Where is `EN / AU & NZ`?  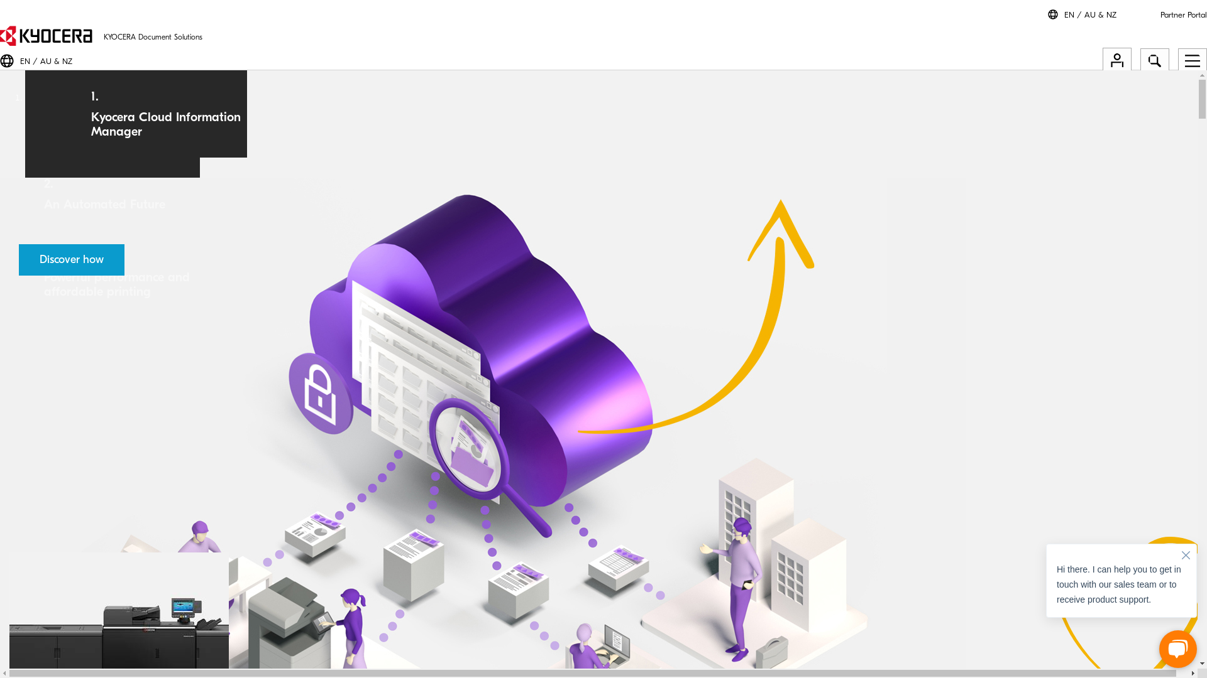
EN / AU & NZ is located at coordinates (47, 62).